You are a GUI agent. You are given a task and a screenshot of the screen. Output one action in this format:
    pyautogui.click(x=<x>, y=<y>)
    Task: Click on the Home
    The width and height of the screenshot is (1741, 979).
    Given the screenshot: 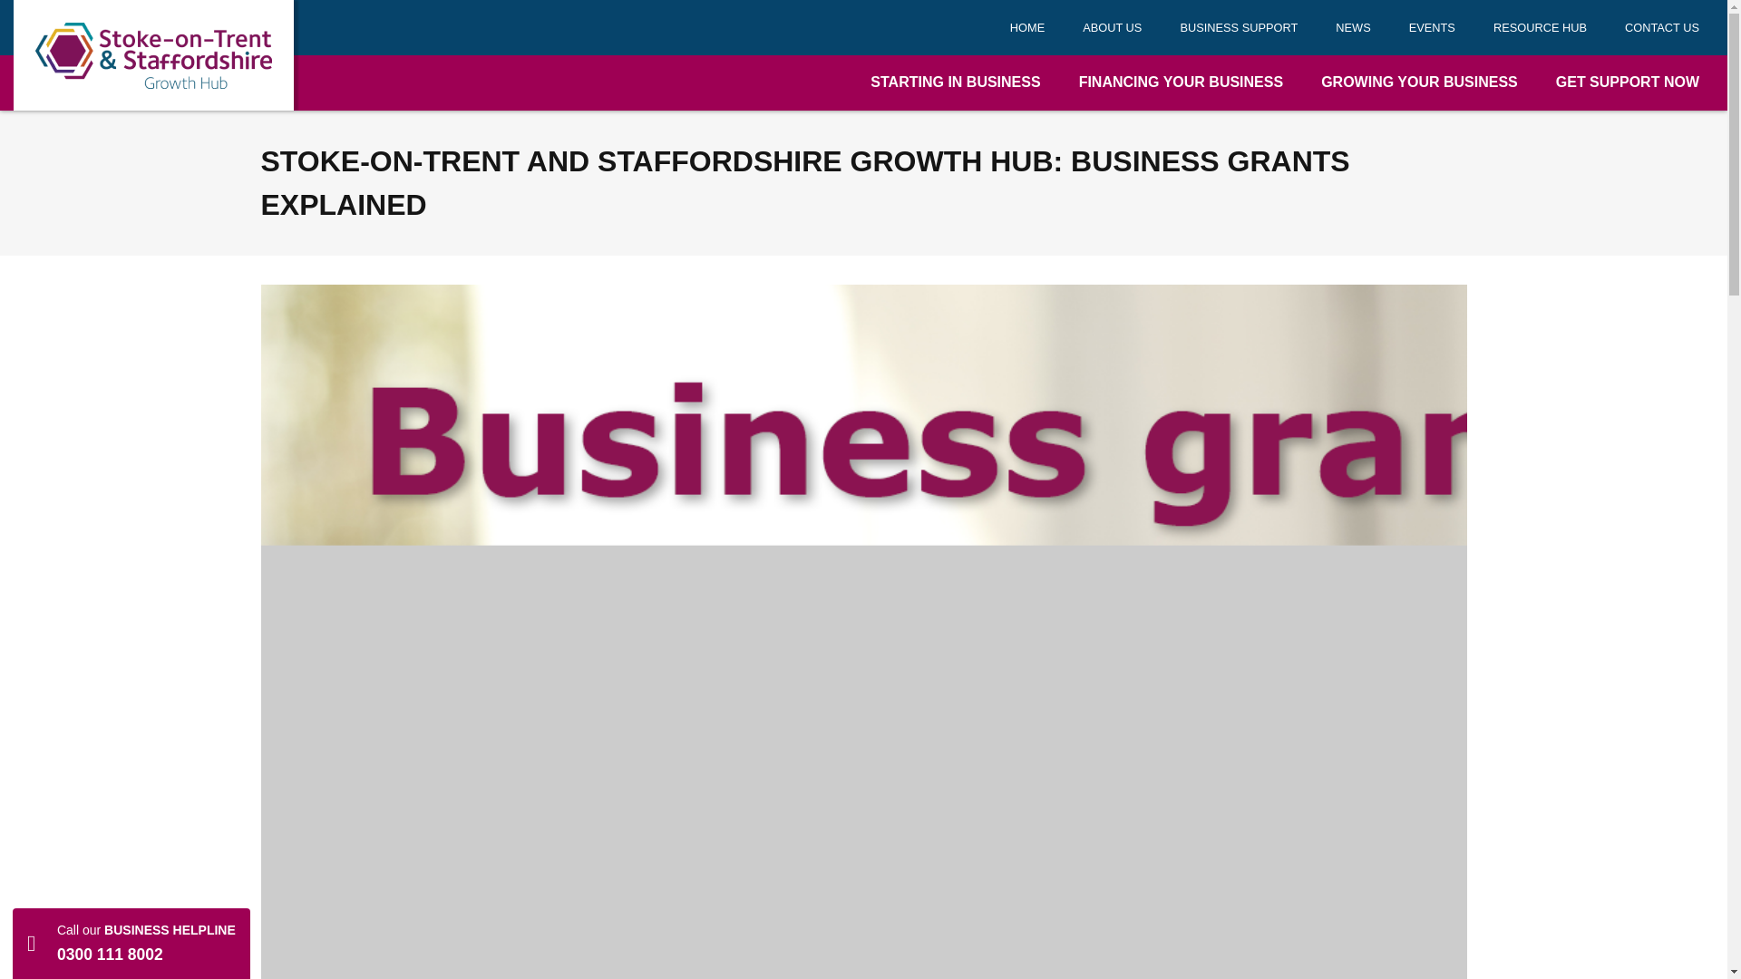 What is the action you would take?
    pyautogui.click(x=1026, y=27)
    